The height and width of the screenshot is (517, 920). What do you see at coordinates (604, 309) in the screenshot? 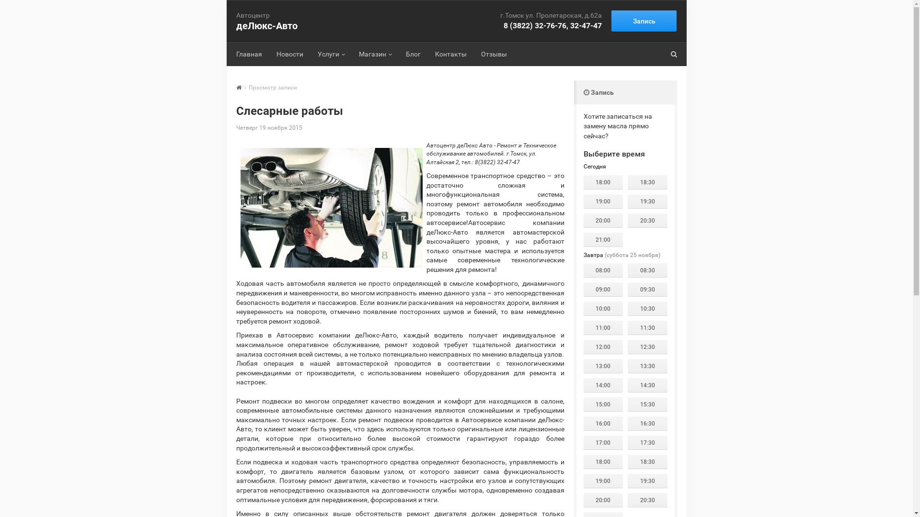
I see `10:00` at bounding box center [604, 309].